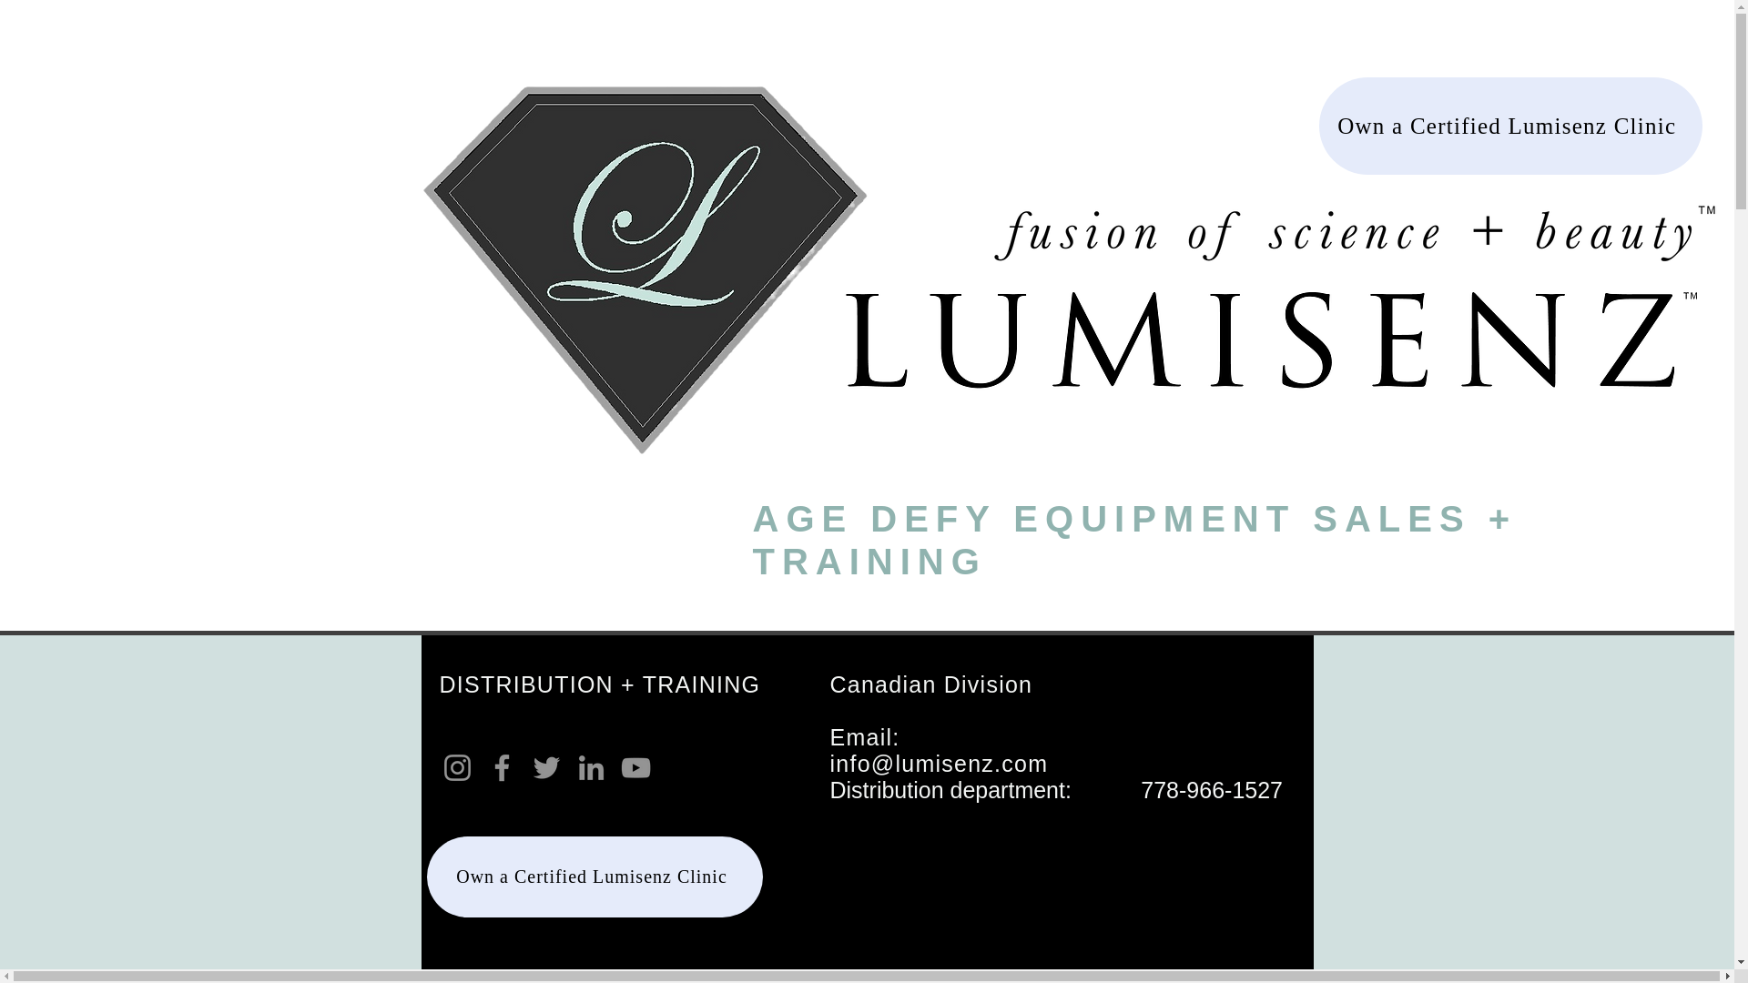  What do you see at coordinates (1212, 790) in the screenshot?
I see `778-966-1527` at bounding box center [1212, 790].